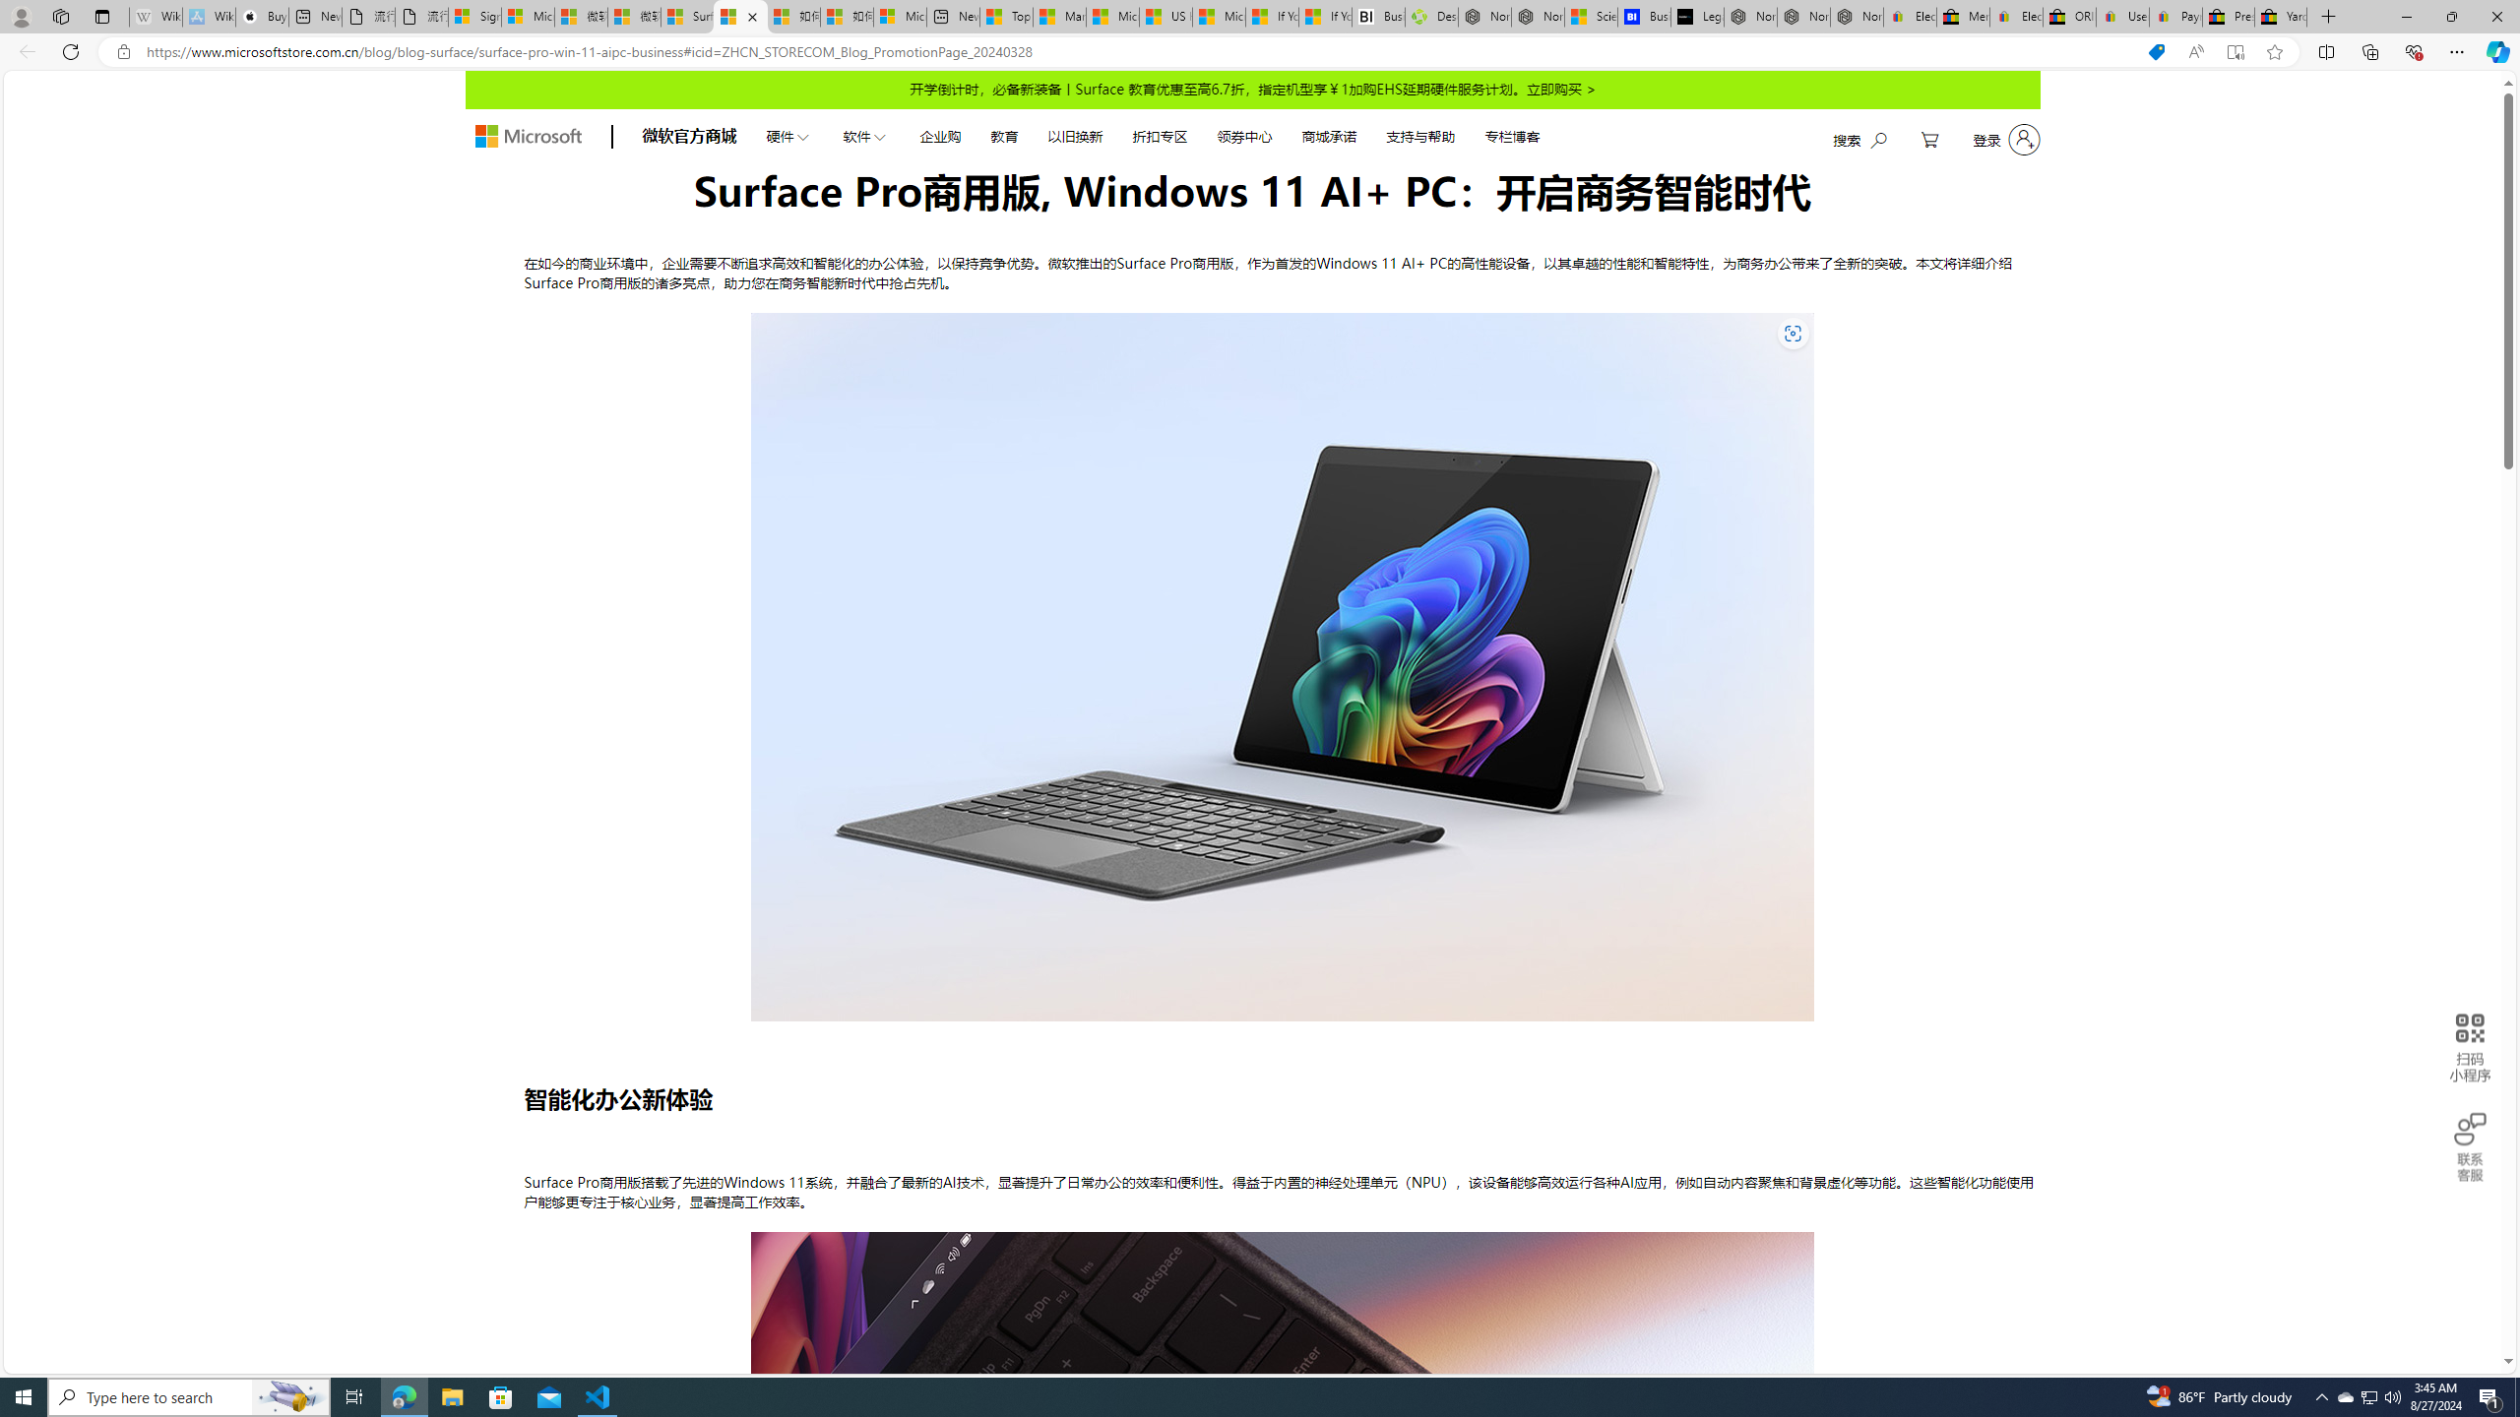  Describe the element at coordinates (1006, 17) in the screenshot. I see `Top Stories - MSN` at that location.